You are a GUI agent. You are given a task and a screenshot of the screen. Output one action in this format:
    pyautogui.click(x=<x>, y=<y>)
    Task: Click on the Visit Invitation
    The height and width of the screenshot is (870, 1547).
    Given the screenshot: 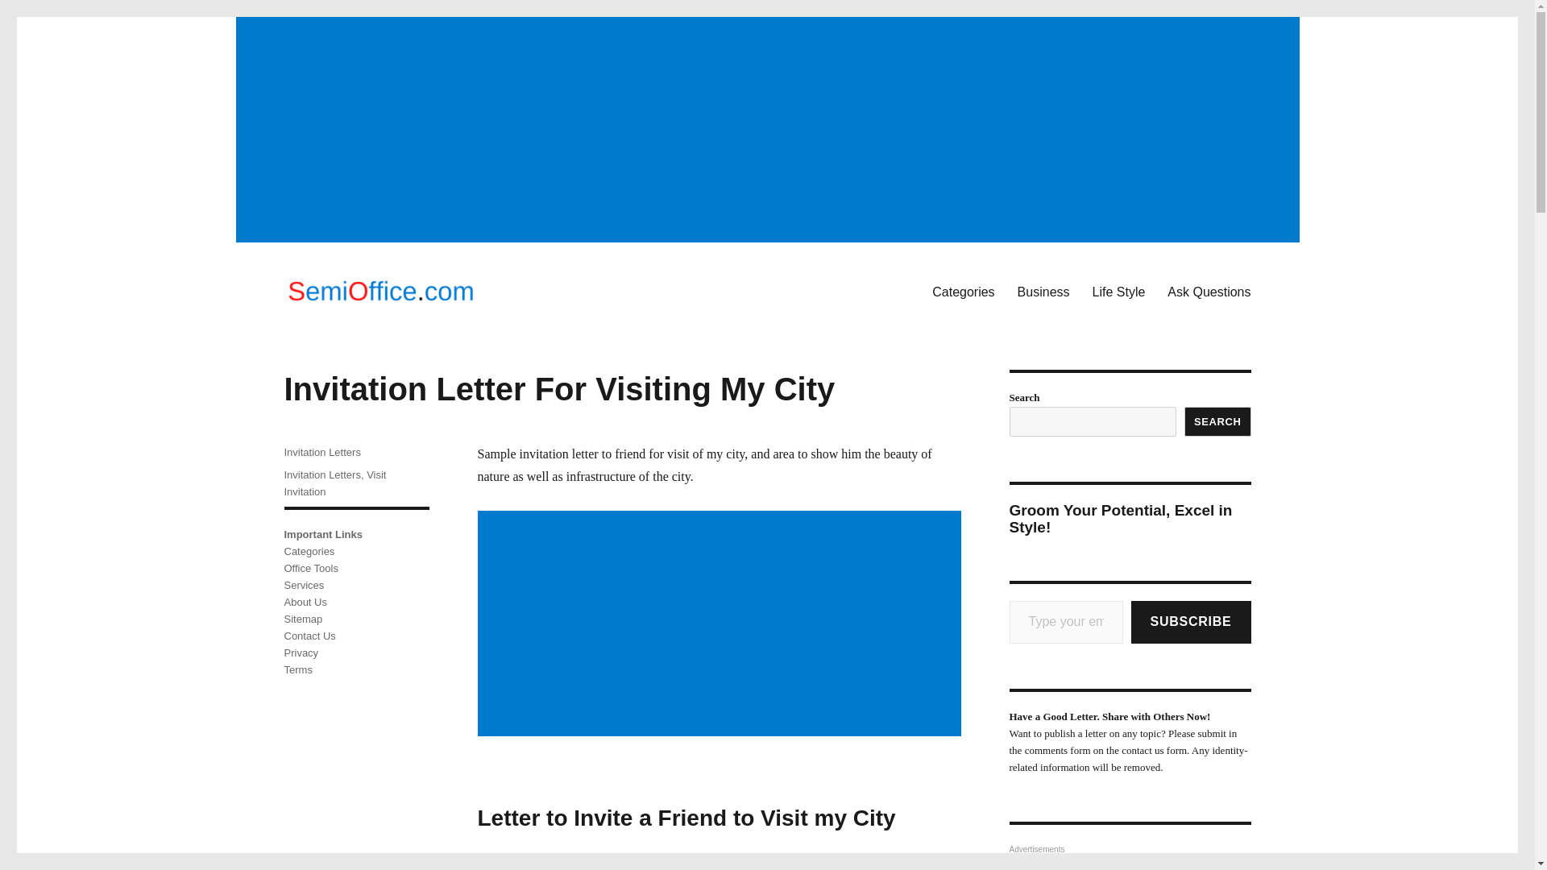 What is the action you would take?
    pyautogui.click(x=334, y=483)
    